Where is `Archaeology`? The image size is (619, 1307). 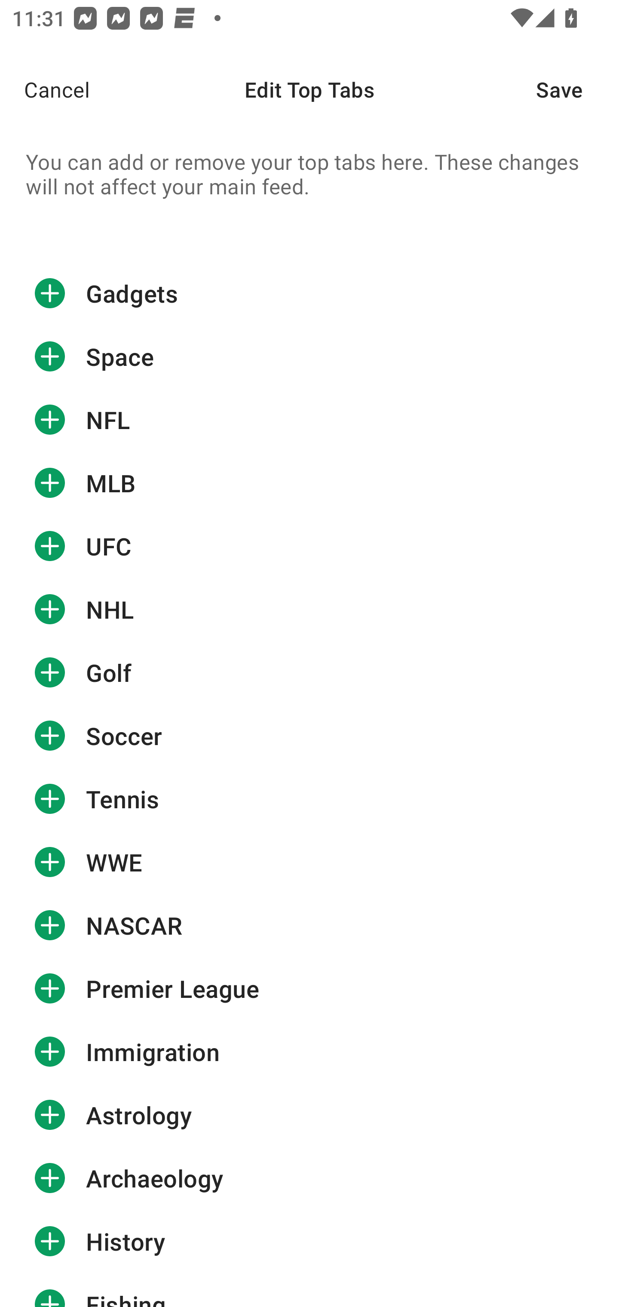
Archaeology is located at coordinates (309, 1178).